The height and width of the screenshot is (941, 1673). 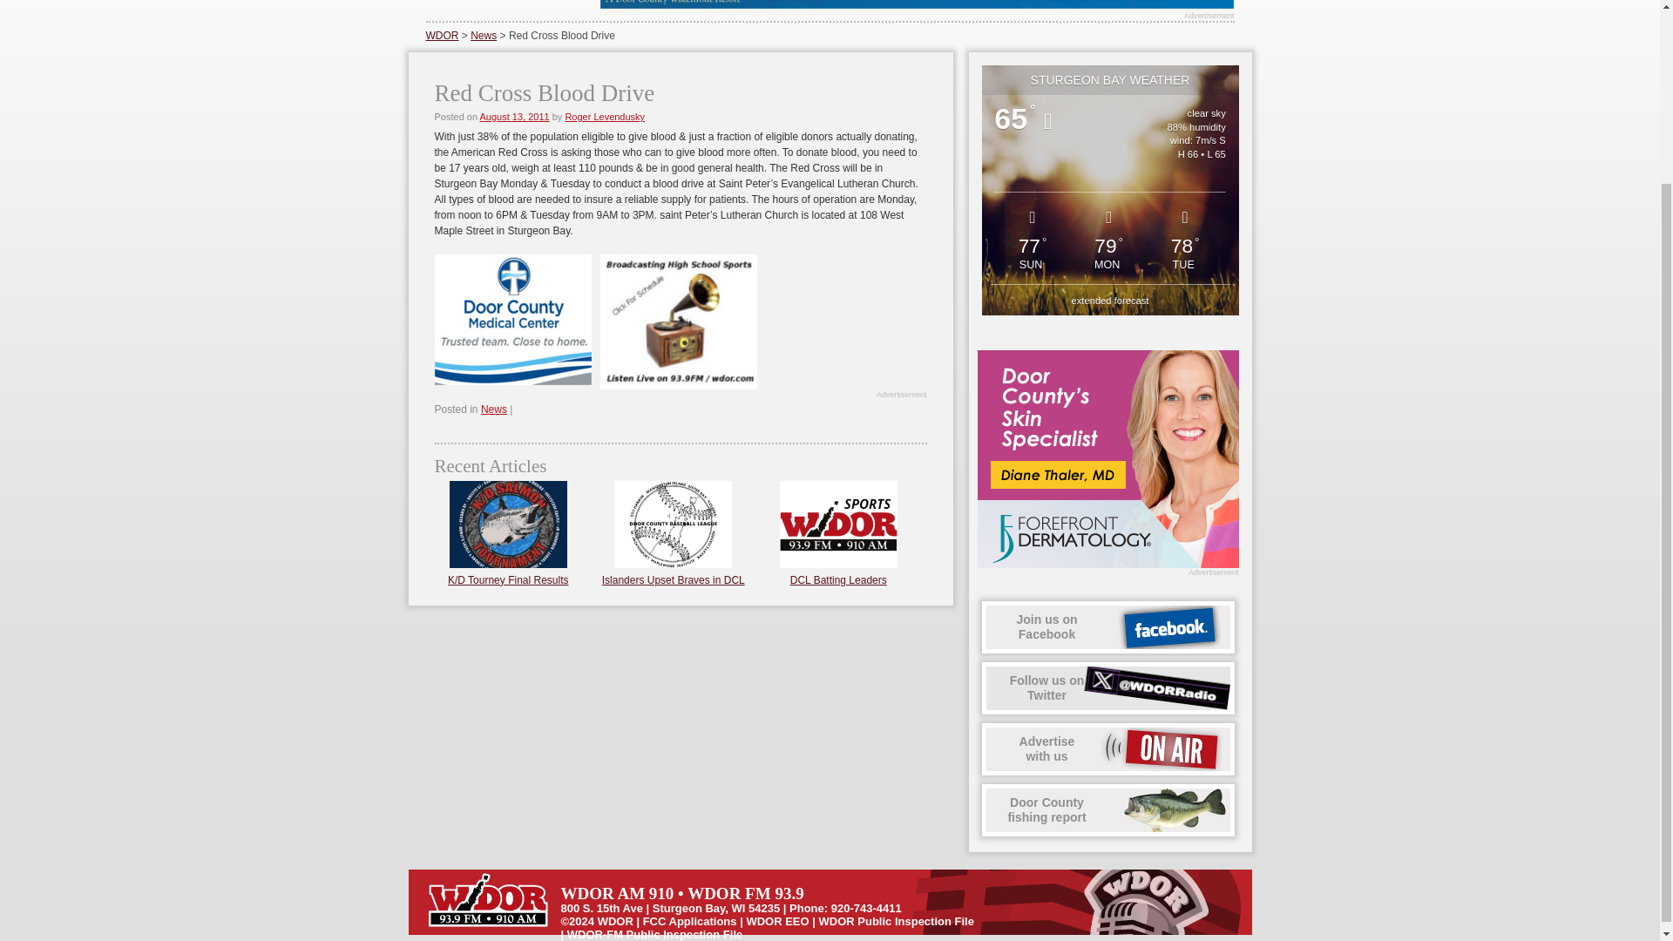 What do you see at coordinates (605, 117) in the screenshot?
I see `Islanders Upset Braves in DCL` at bounding box center [605, 117].